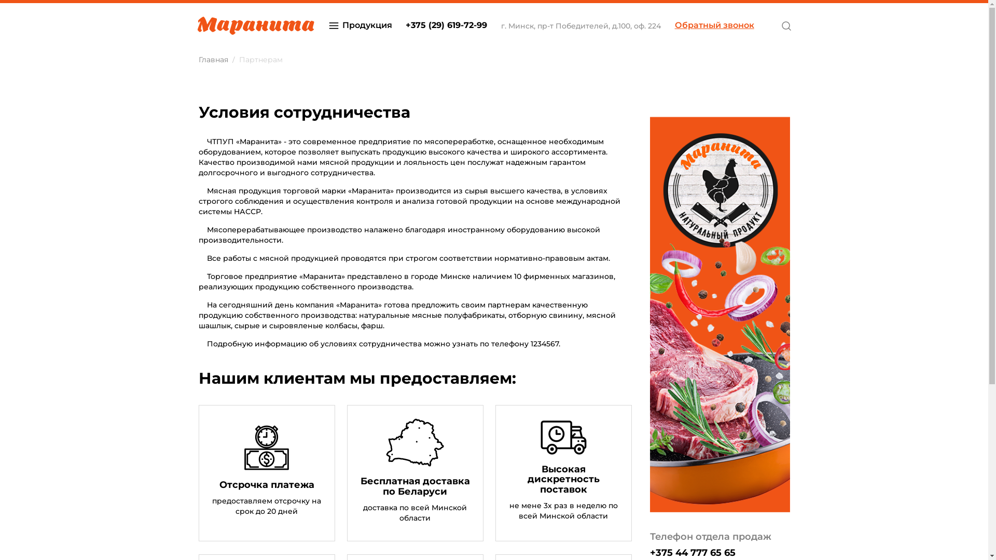 This screenshot has height=560, width=996. Describe the element at coordinates (446, 26) in the screenshot. I see `+375 (29) 619-72-99` at that location.